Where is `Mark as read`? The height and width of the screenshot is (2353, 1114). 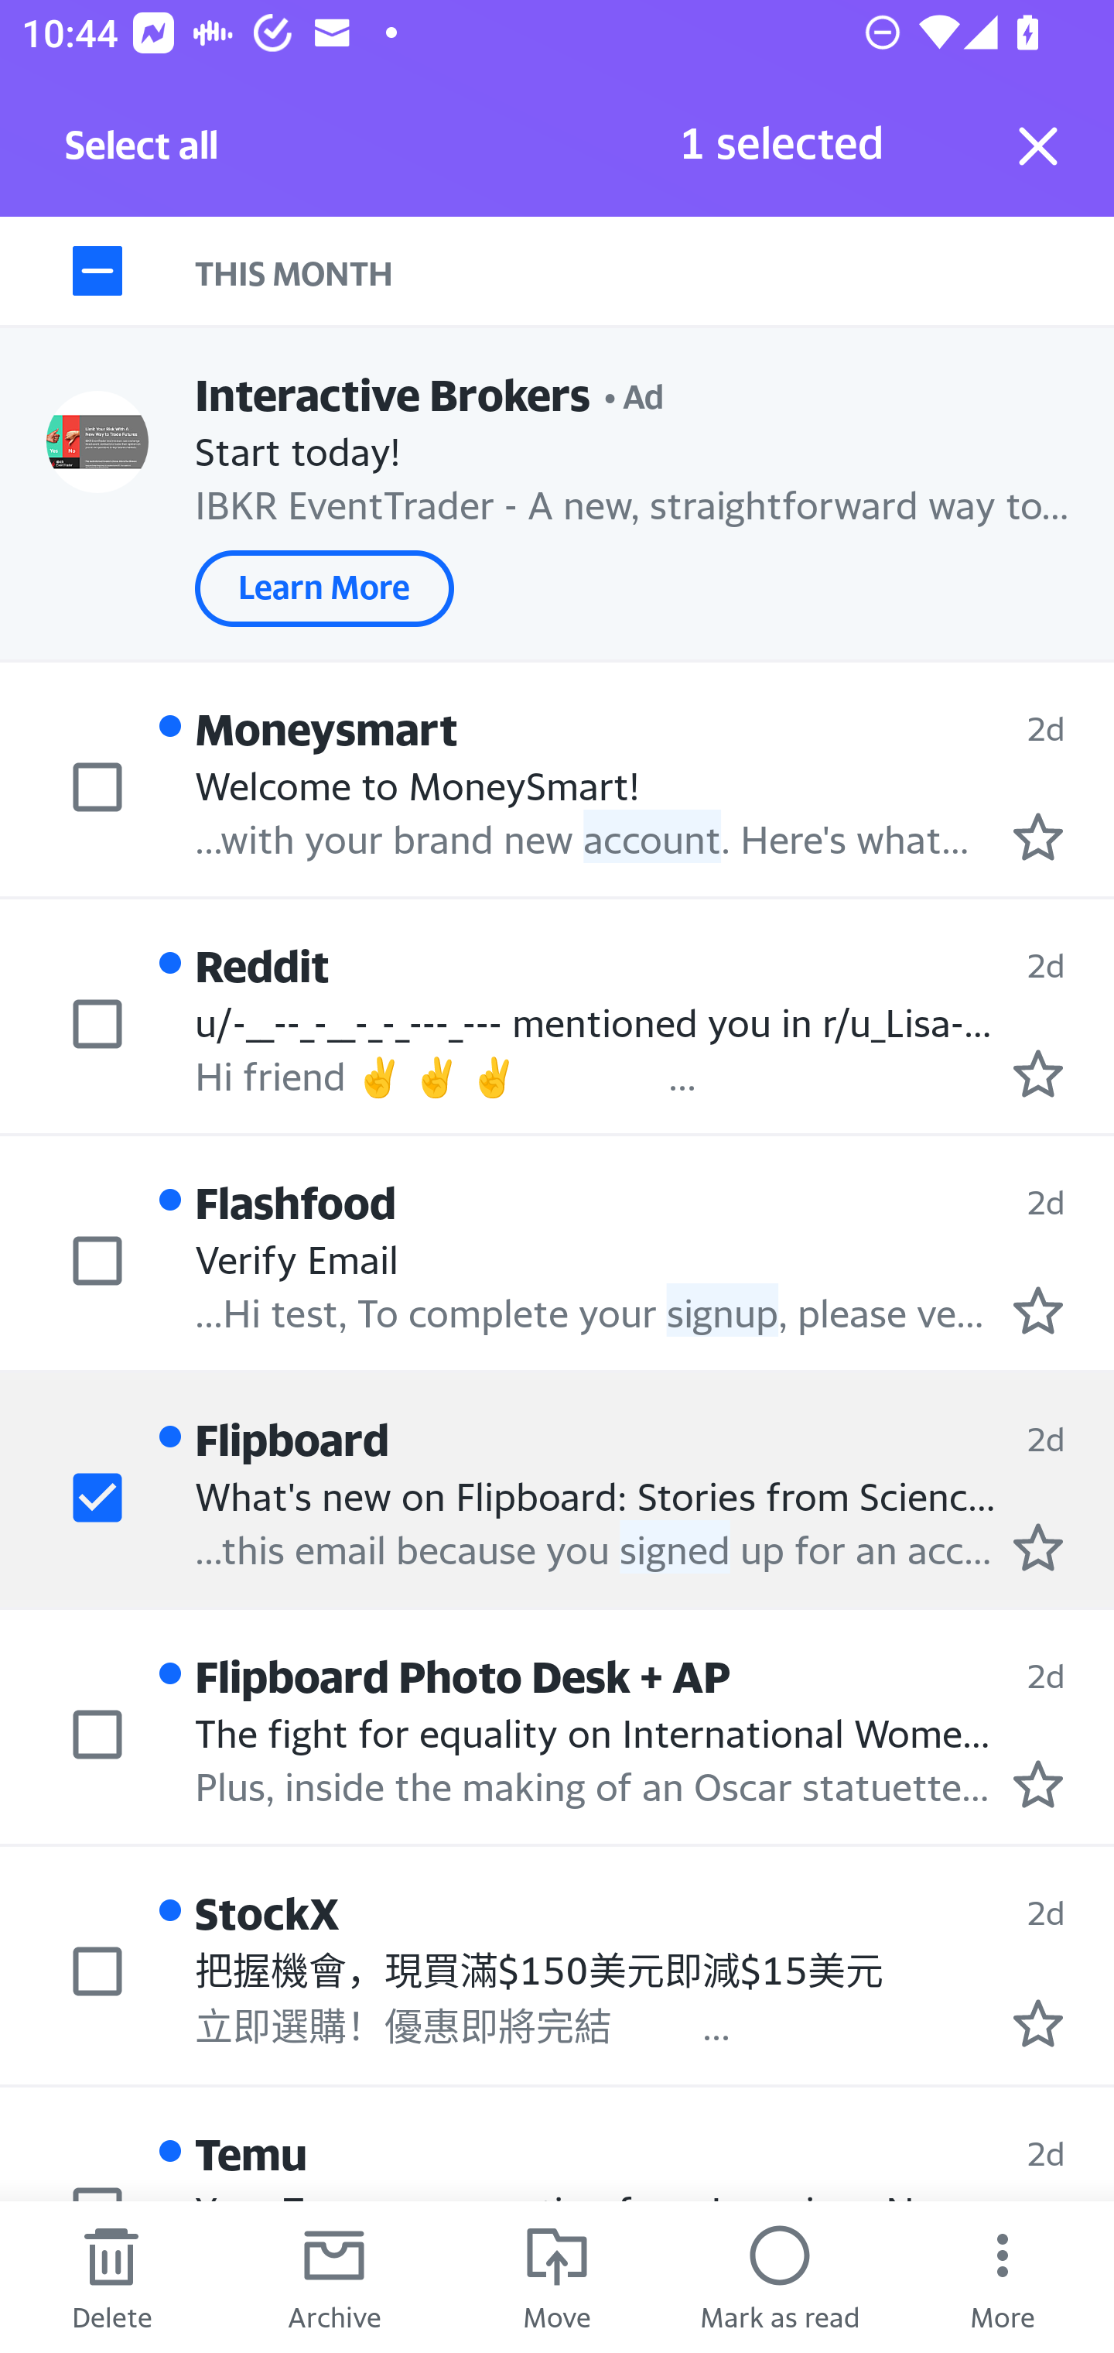
Mark as read is located at coordinates (780, 2277).